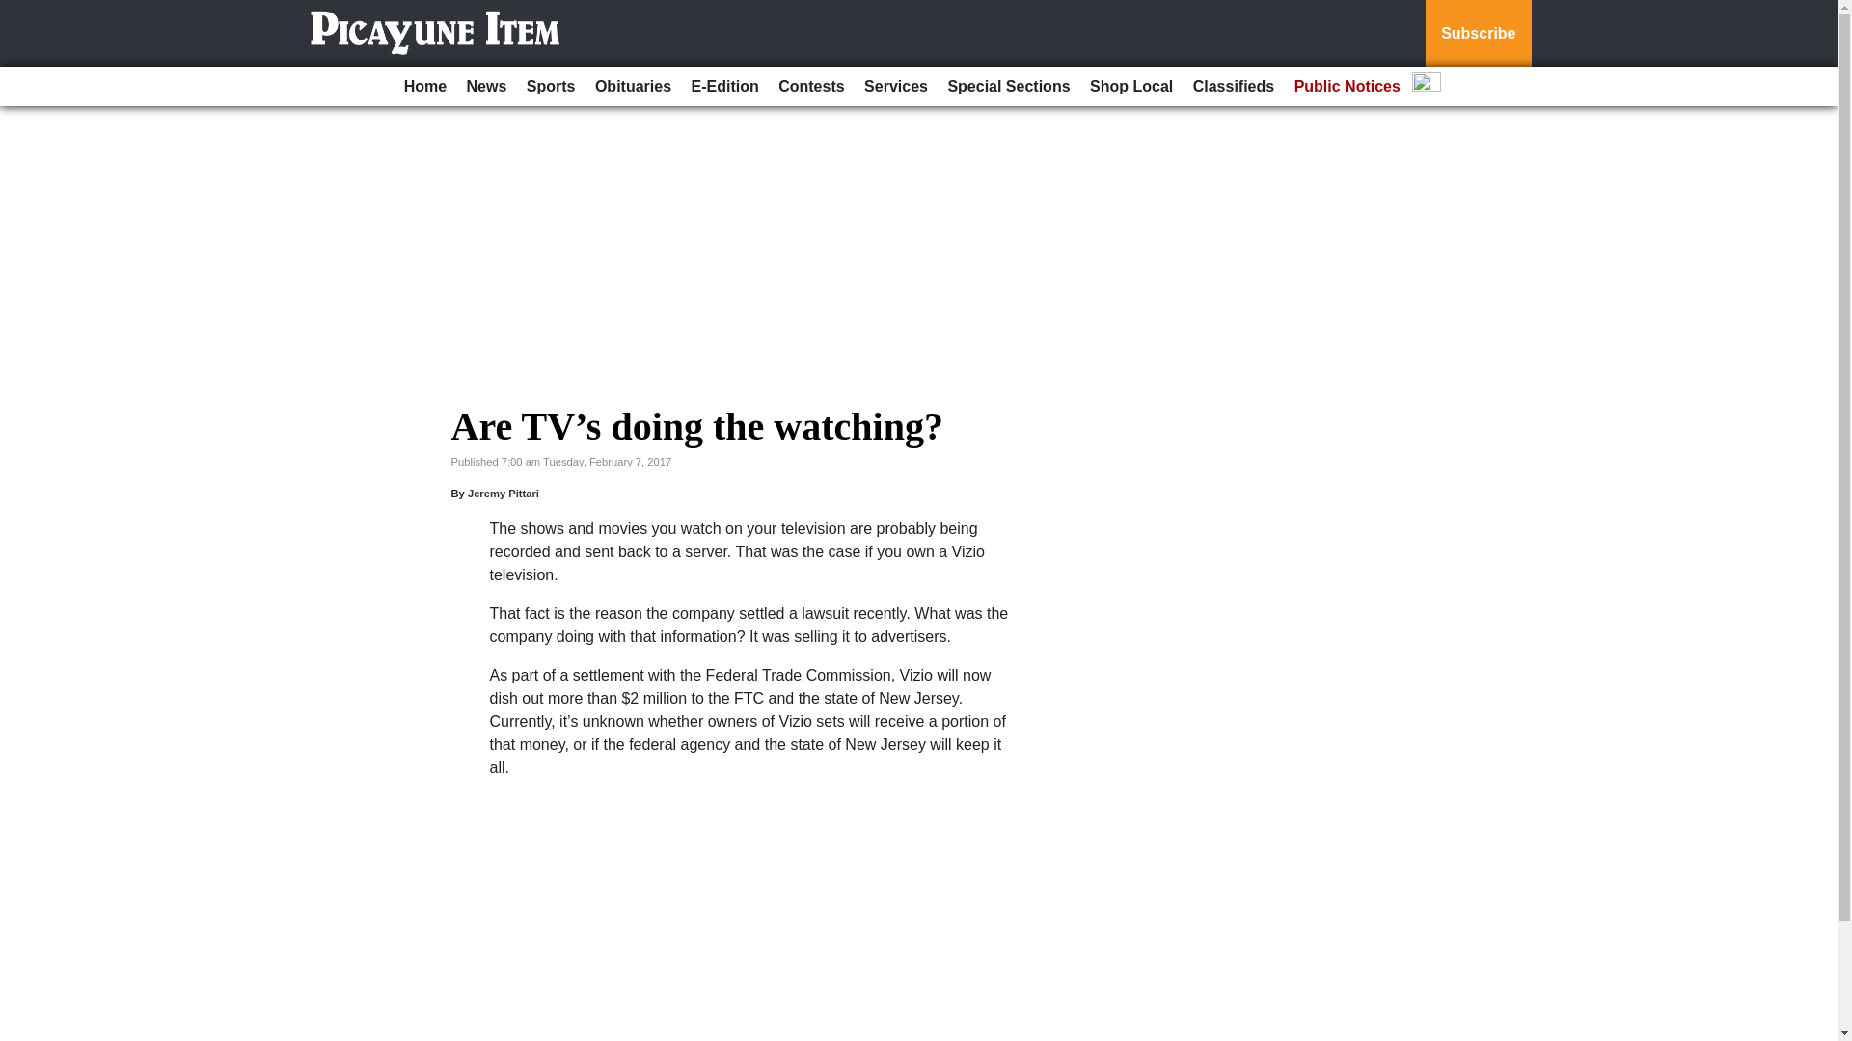  Describe the element at coordinates (504, 494) in the screenshot. I see `Jeremy Pittari` at that location.